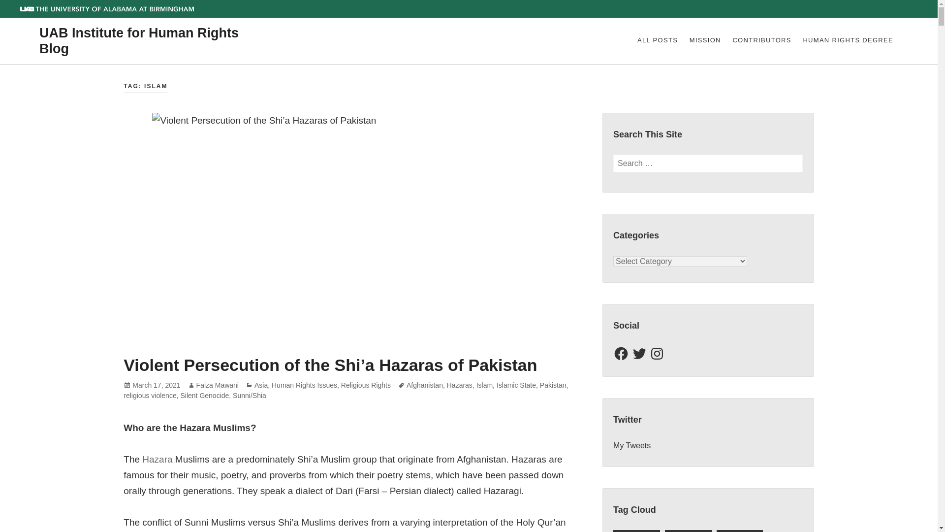  I want to click on Asia, so click(261, 385).